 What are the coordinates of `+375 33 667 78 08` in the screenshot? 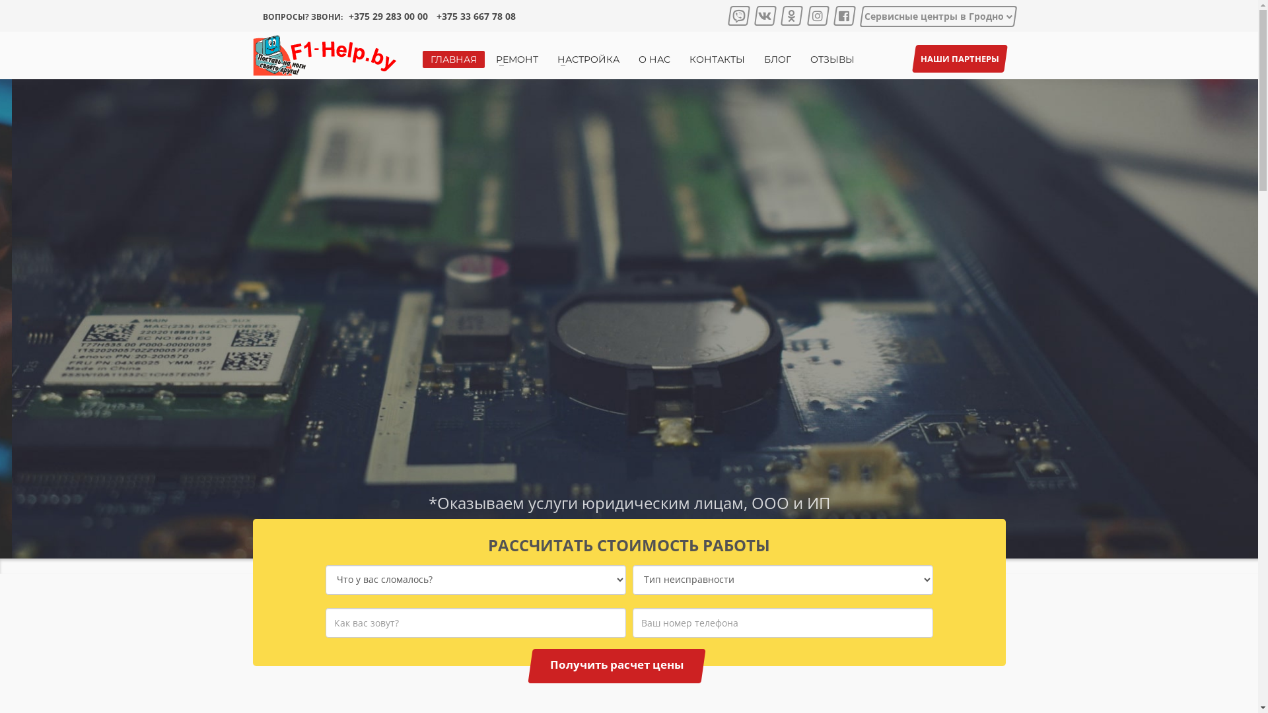 It's located at (477, 16).